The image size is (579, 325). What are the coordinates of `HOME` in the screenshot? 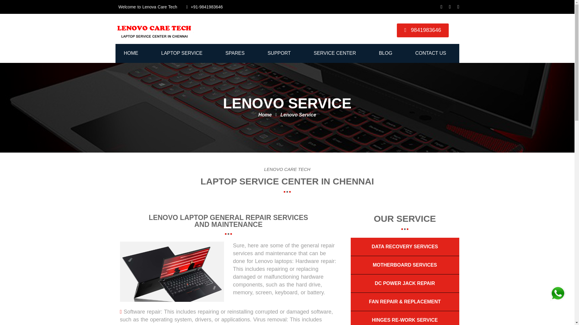 It's located at (131, 53).